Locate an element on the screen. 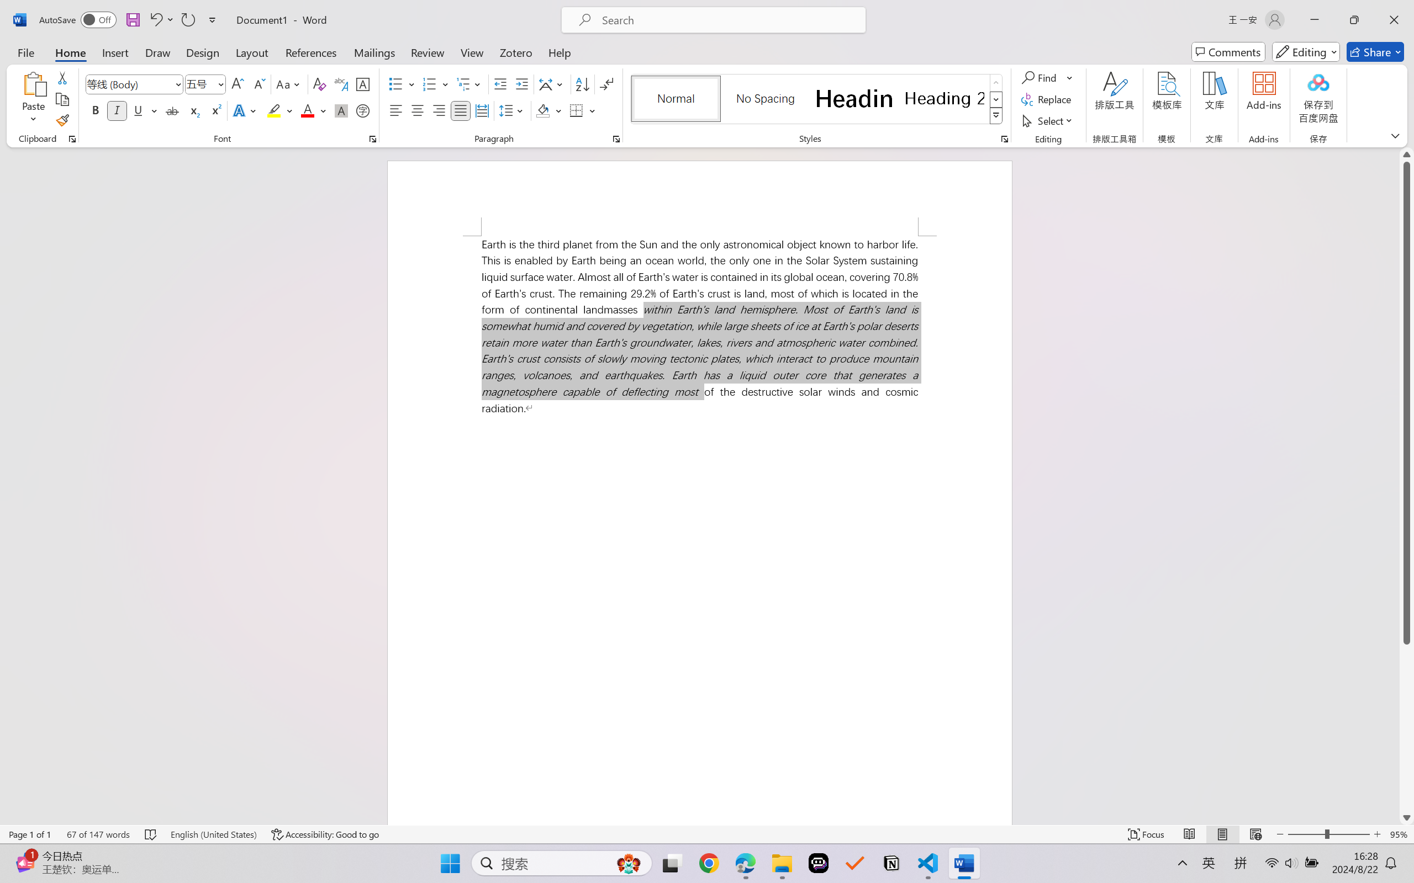 The height and width of the screenshot is (883, 1414). Font... is located at coordinates (372, 139).